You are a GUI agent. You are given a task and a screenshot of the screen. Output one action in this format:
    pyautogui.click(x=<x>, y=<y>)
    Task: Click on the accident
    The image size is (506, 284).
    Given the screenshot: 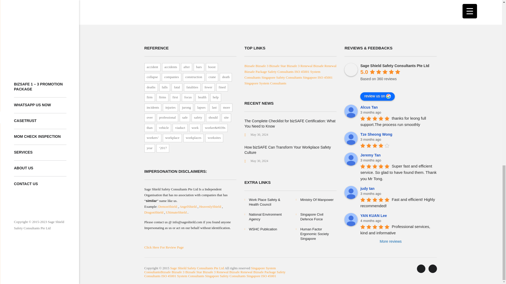 What is the action you would take?
    pyautogui.click(x=152, y=67)
    